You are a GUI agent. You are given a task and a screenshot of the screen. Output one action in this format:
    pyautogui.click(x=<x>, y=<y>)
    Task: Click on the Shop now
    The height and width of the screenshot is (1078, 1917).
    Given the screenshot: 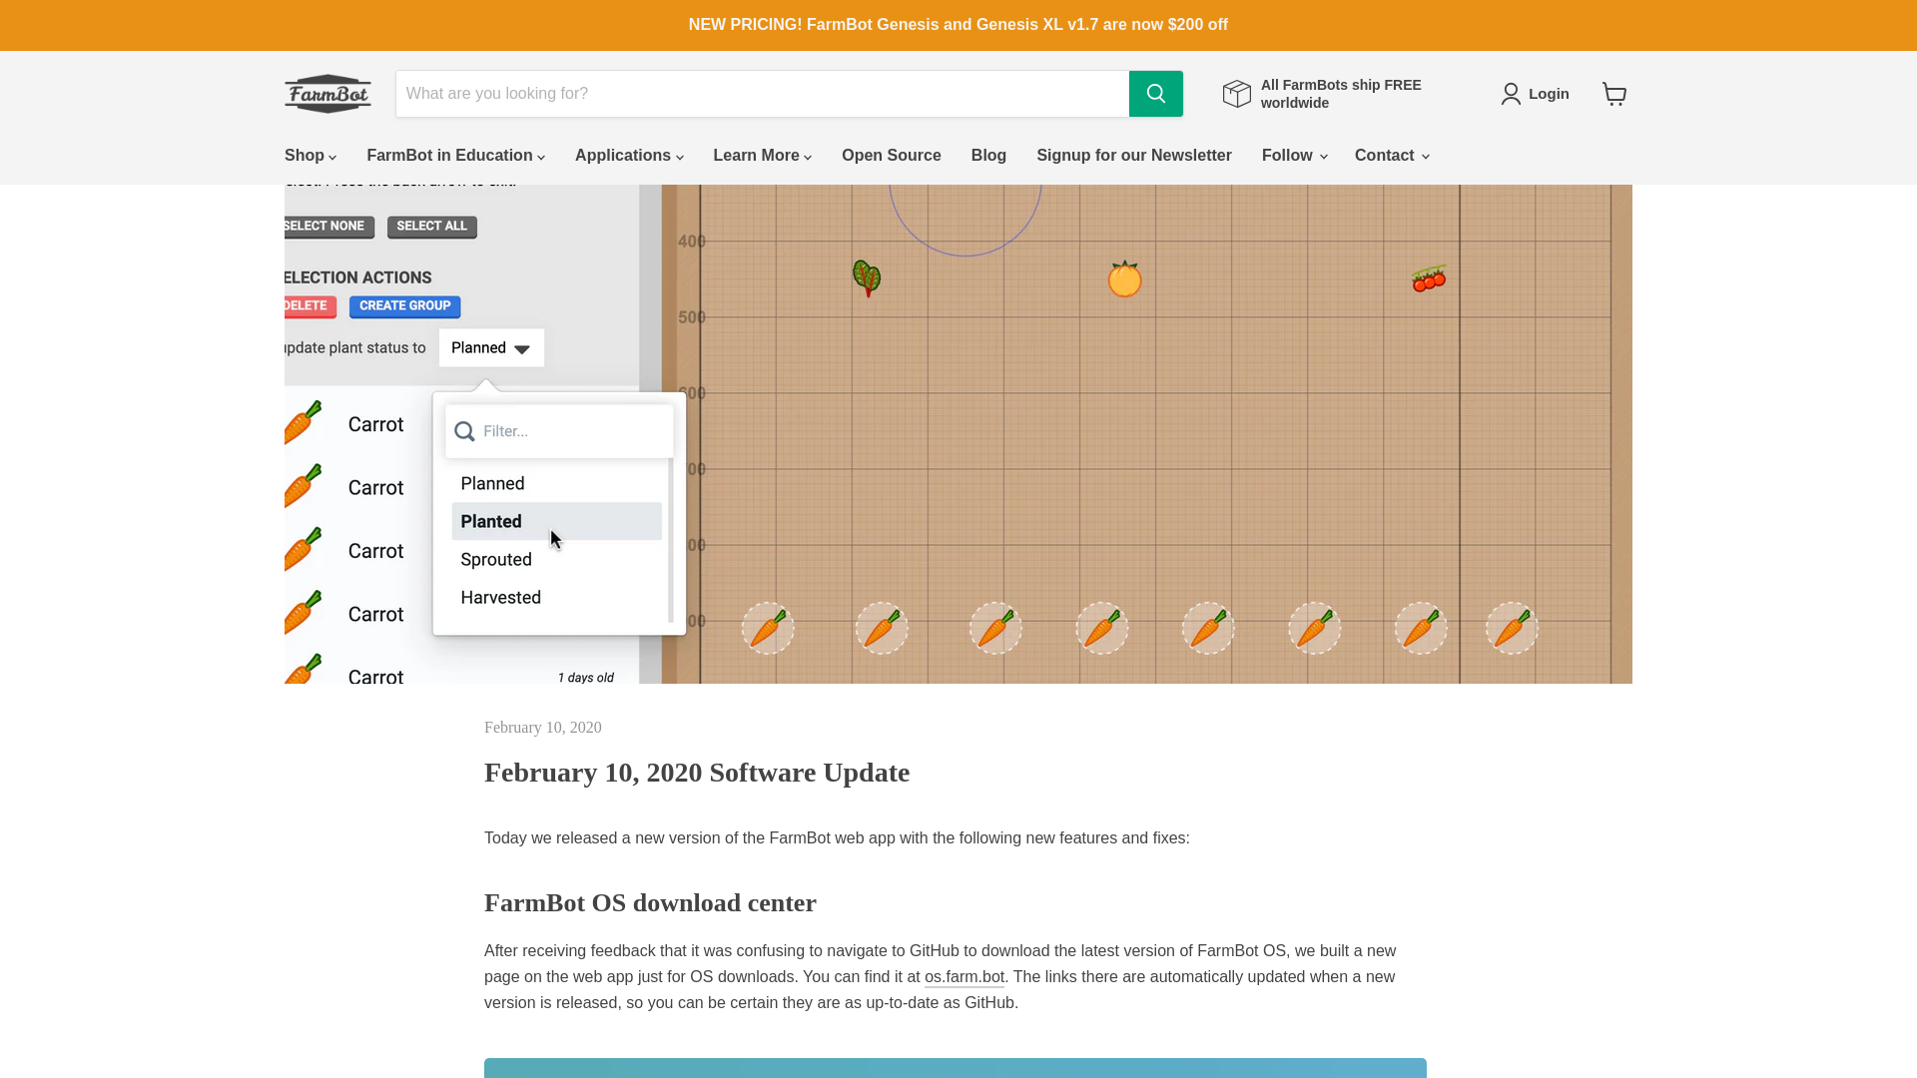 What is the action you would take?
    pyautogui.click(x=1342, y=94)
    